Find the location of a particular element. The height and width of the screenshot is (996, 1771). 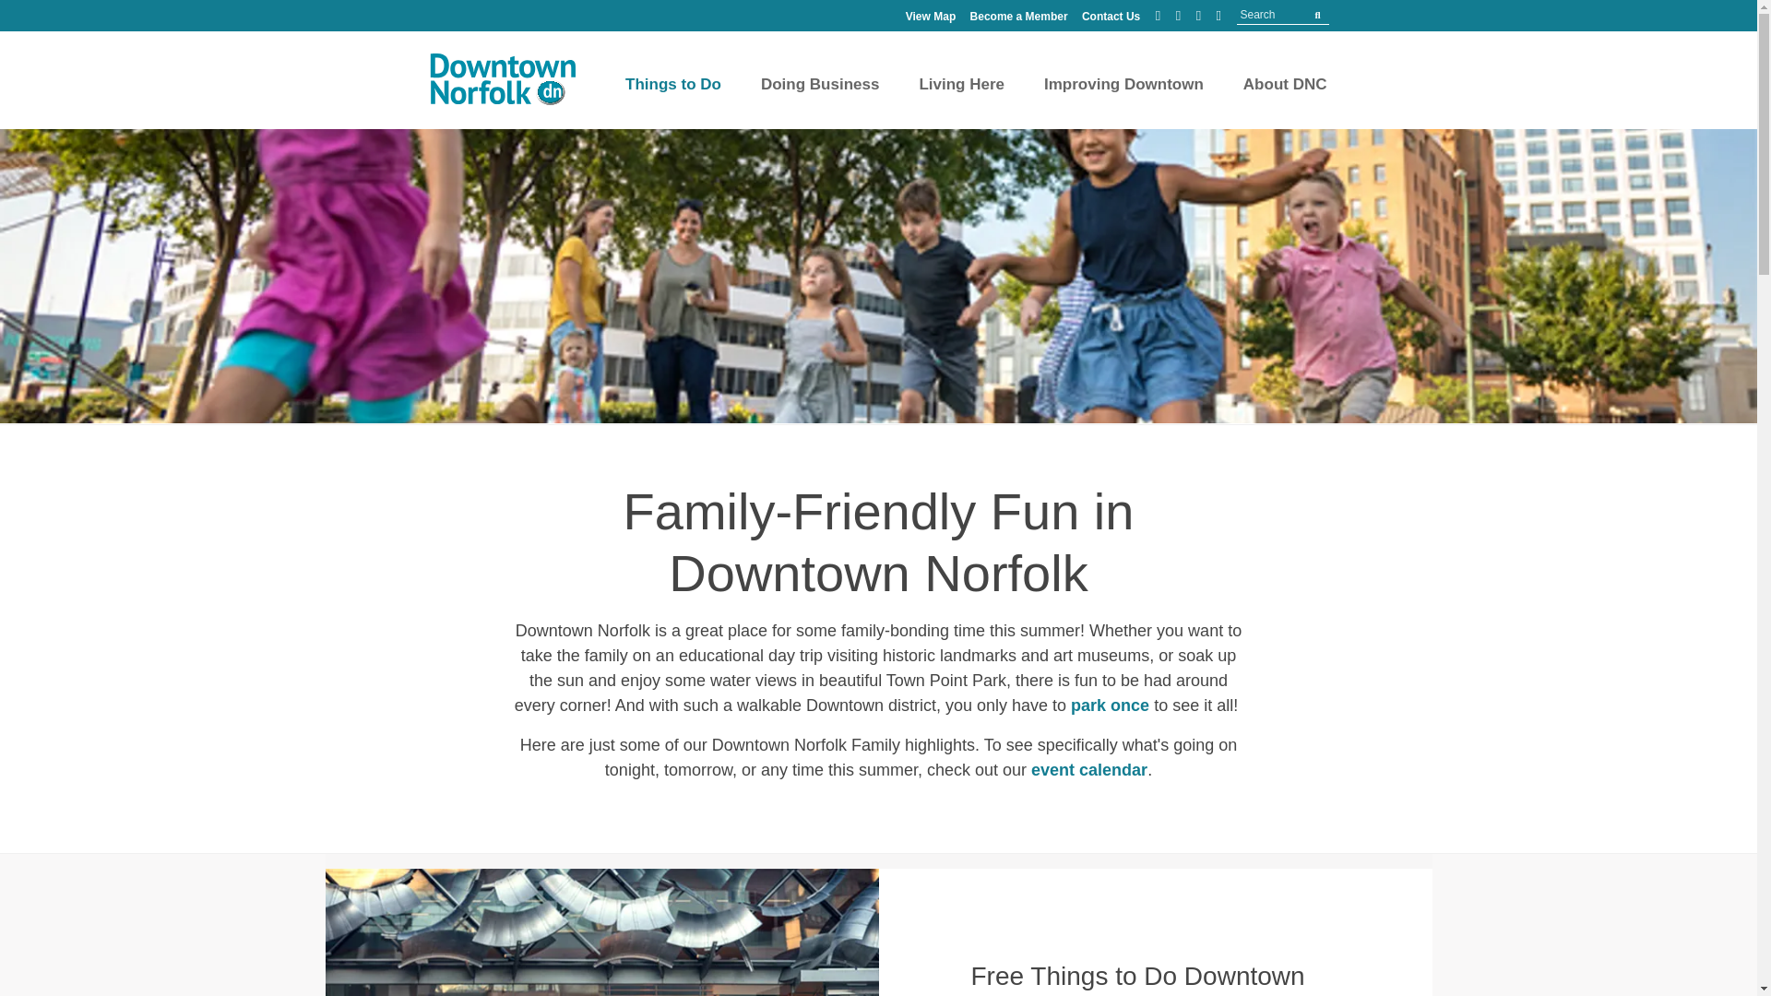

View Map is located at coordinates (930, 16).